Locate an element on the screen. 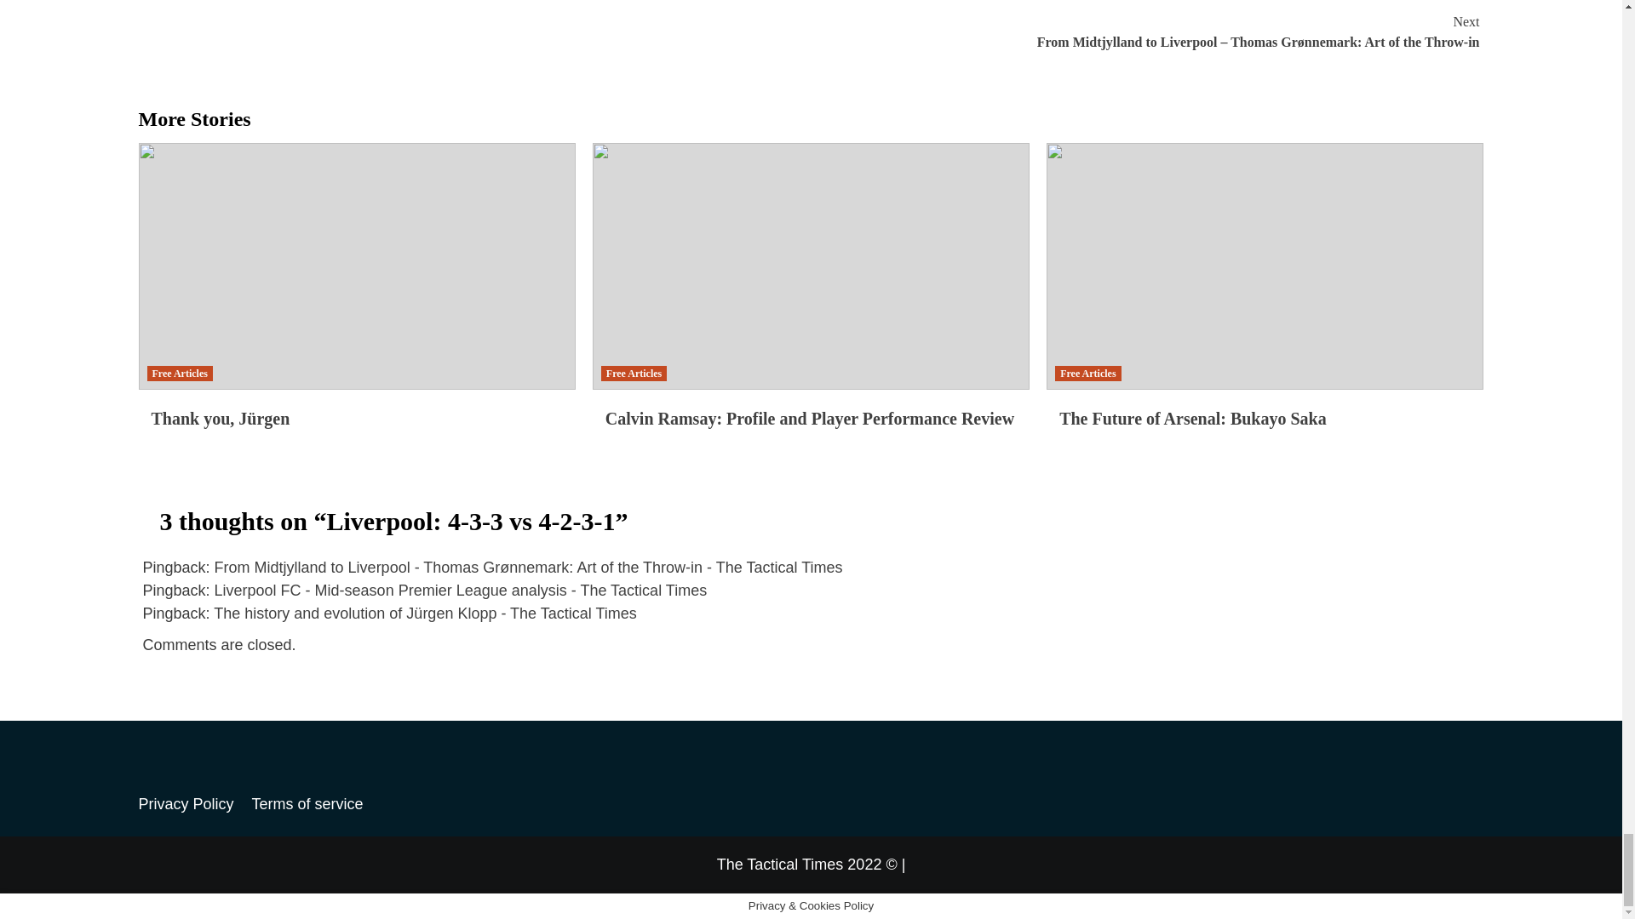  Privacy Policy is located at coordinates (192, 803).